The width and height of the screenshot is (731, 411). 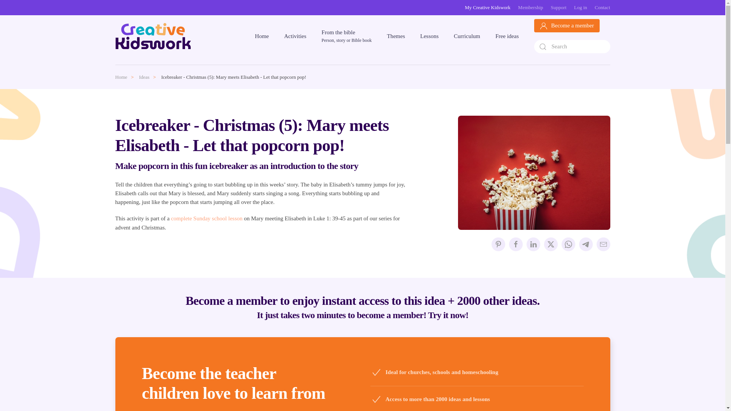 I want to click on Contact, so click(x=602, y=8).